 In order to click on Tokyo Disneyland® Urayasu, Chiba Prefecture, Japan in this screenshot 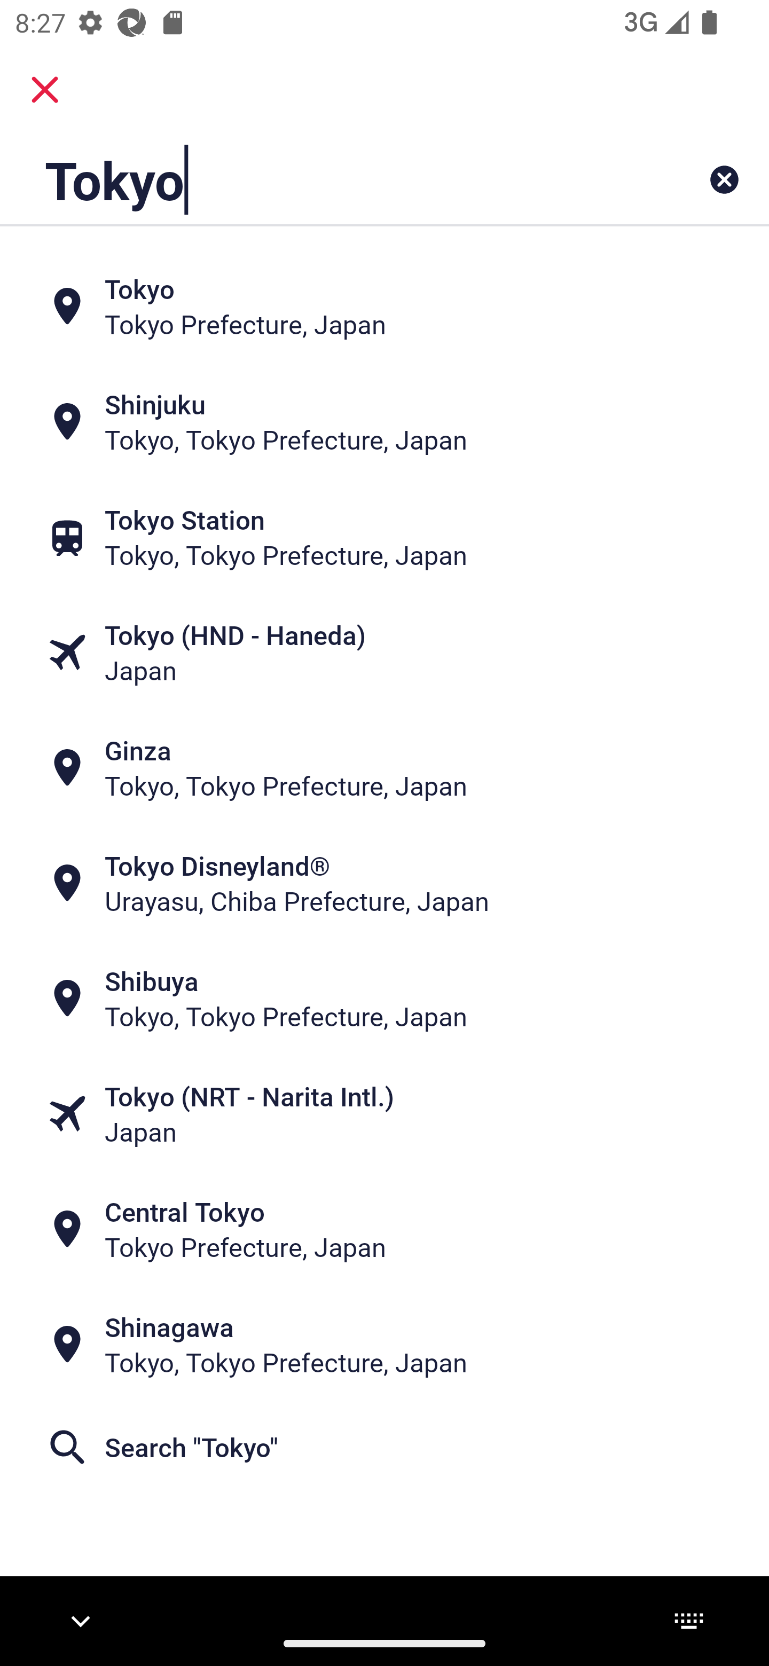, I will do `click(384, 883)`.